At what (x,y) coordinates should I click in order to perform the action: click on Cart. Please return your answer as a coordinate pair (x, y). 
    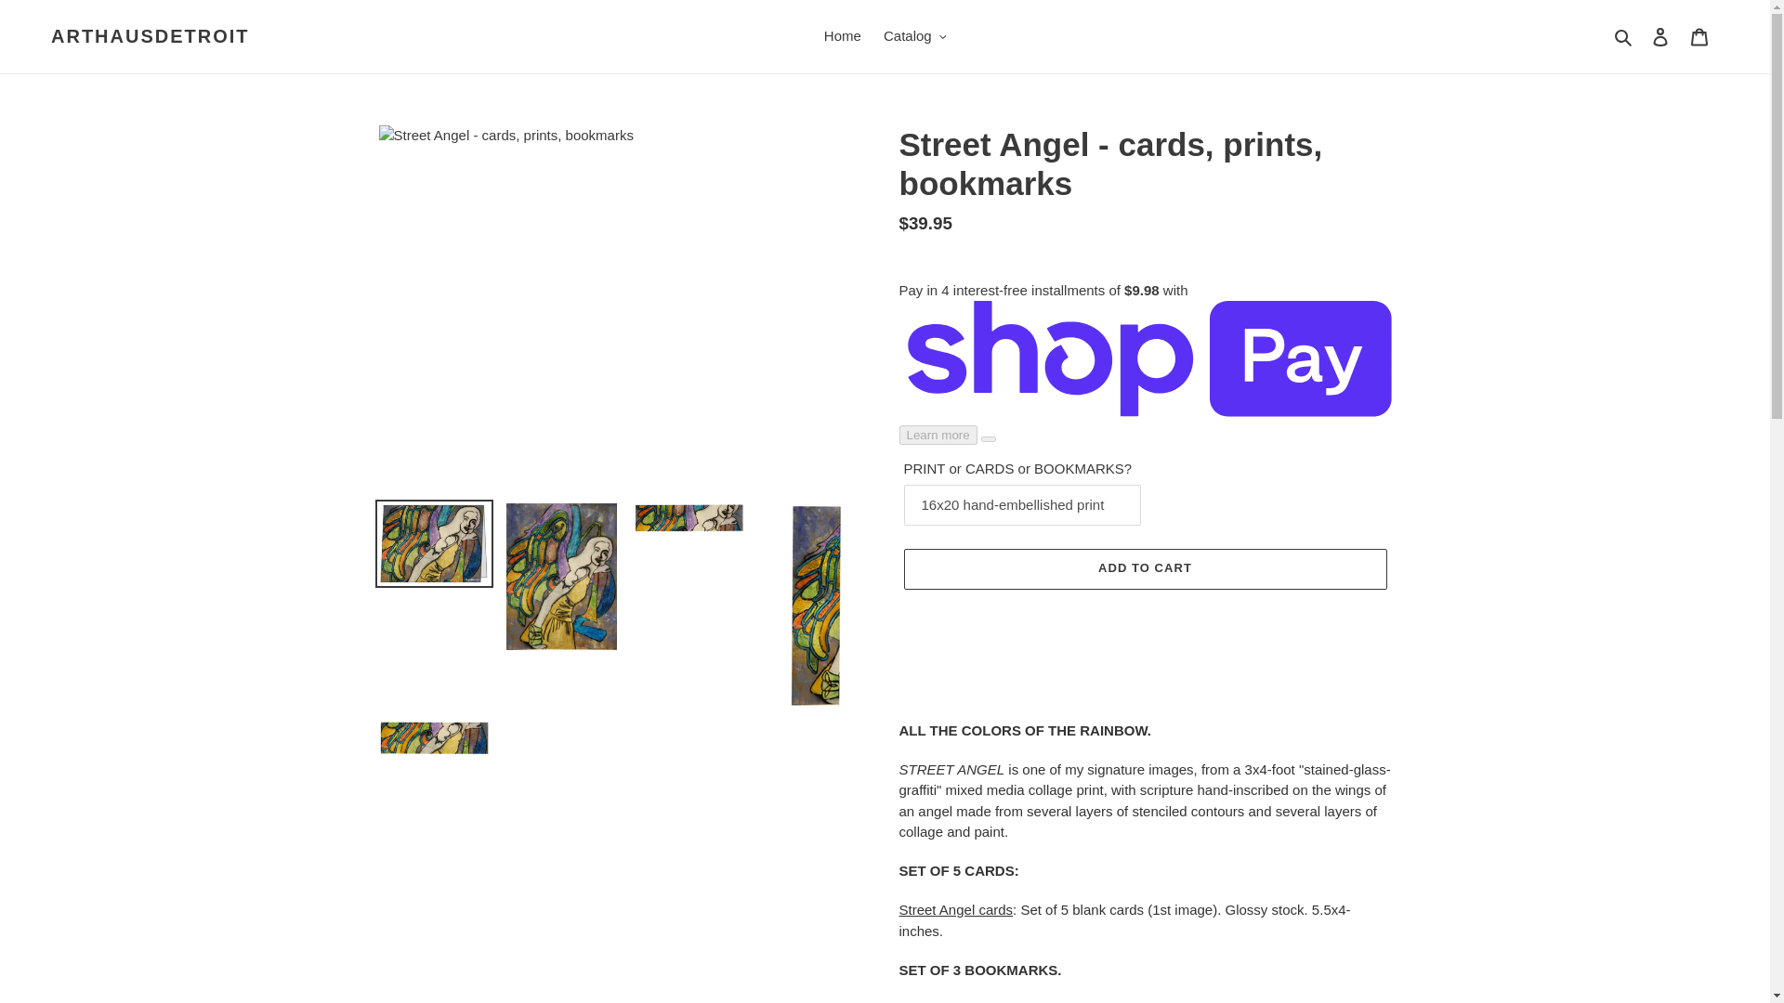
    Looking at the image, I should click on (1699, 36).